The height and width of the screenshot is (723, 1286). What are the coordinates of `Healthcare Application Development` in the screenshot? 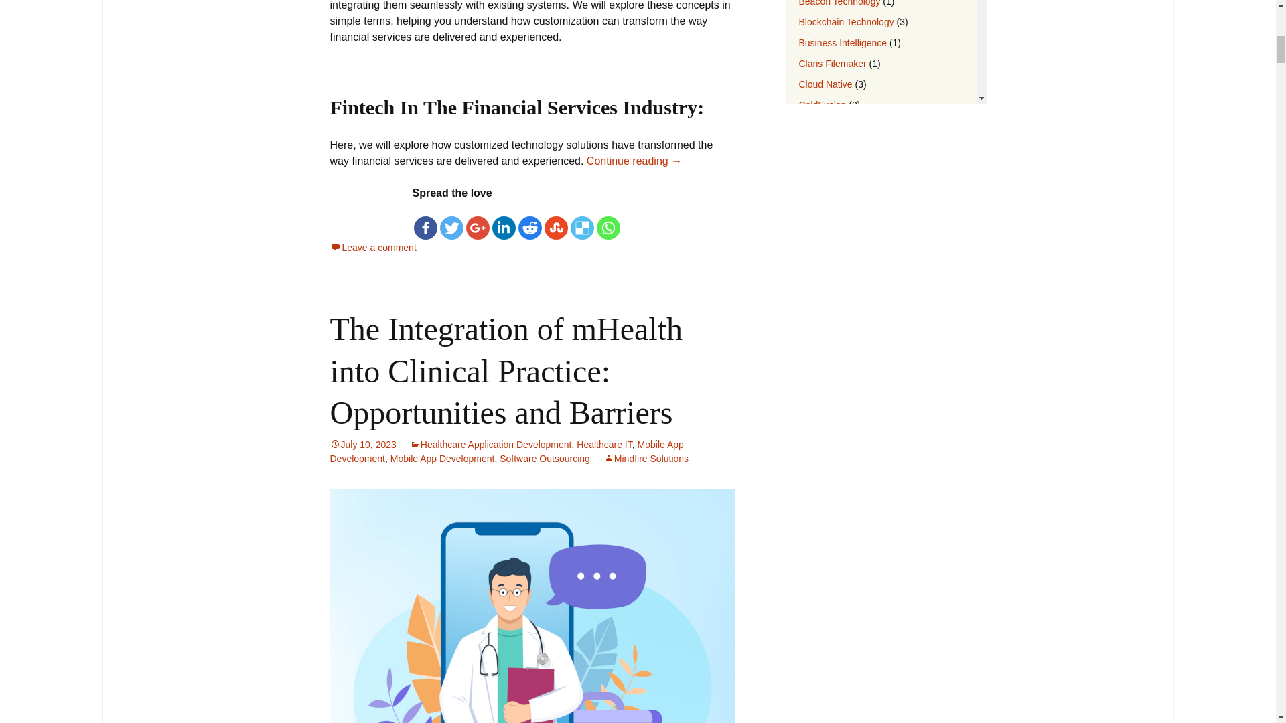 It's located at (491, 444).